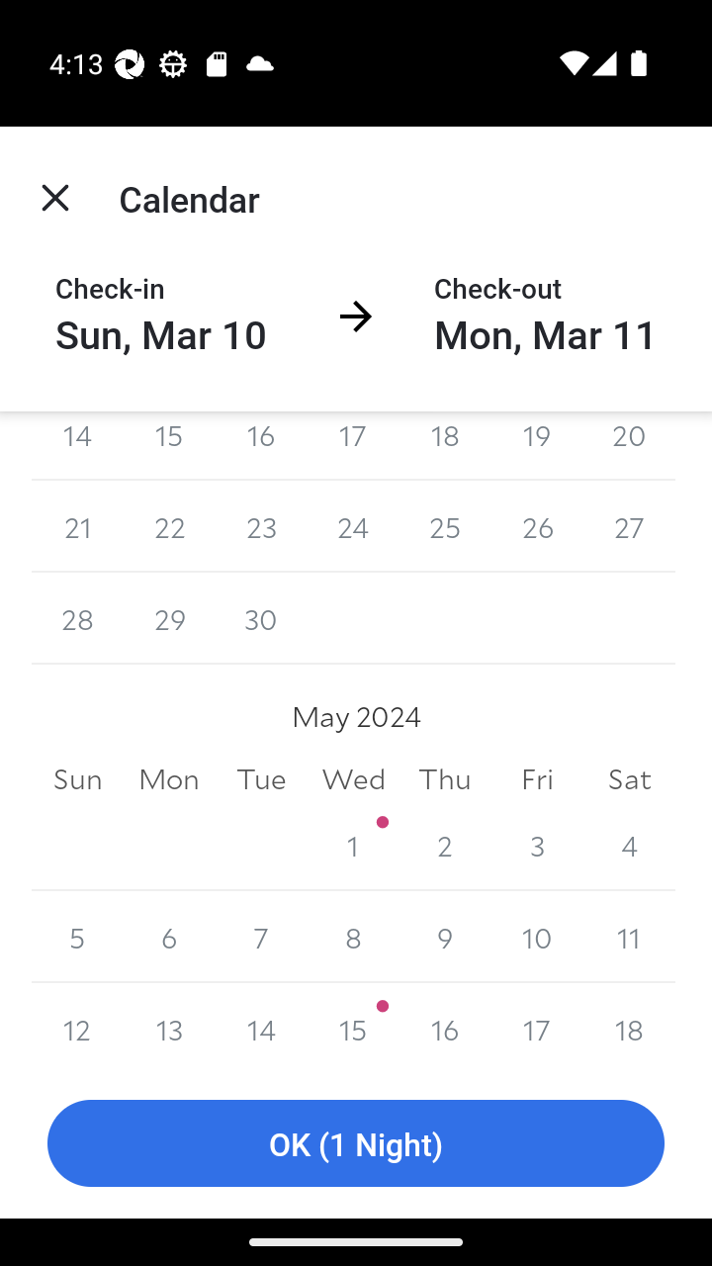 The width and height of the screenshot is (712, 1266). I want to click on 16 16 May 2024, so click(445, 1026).